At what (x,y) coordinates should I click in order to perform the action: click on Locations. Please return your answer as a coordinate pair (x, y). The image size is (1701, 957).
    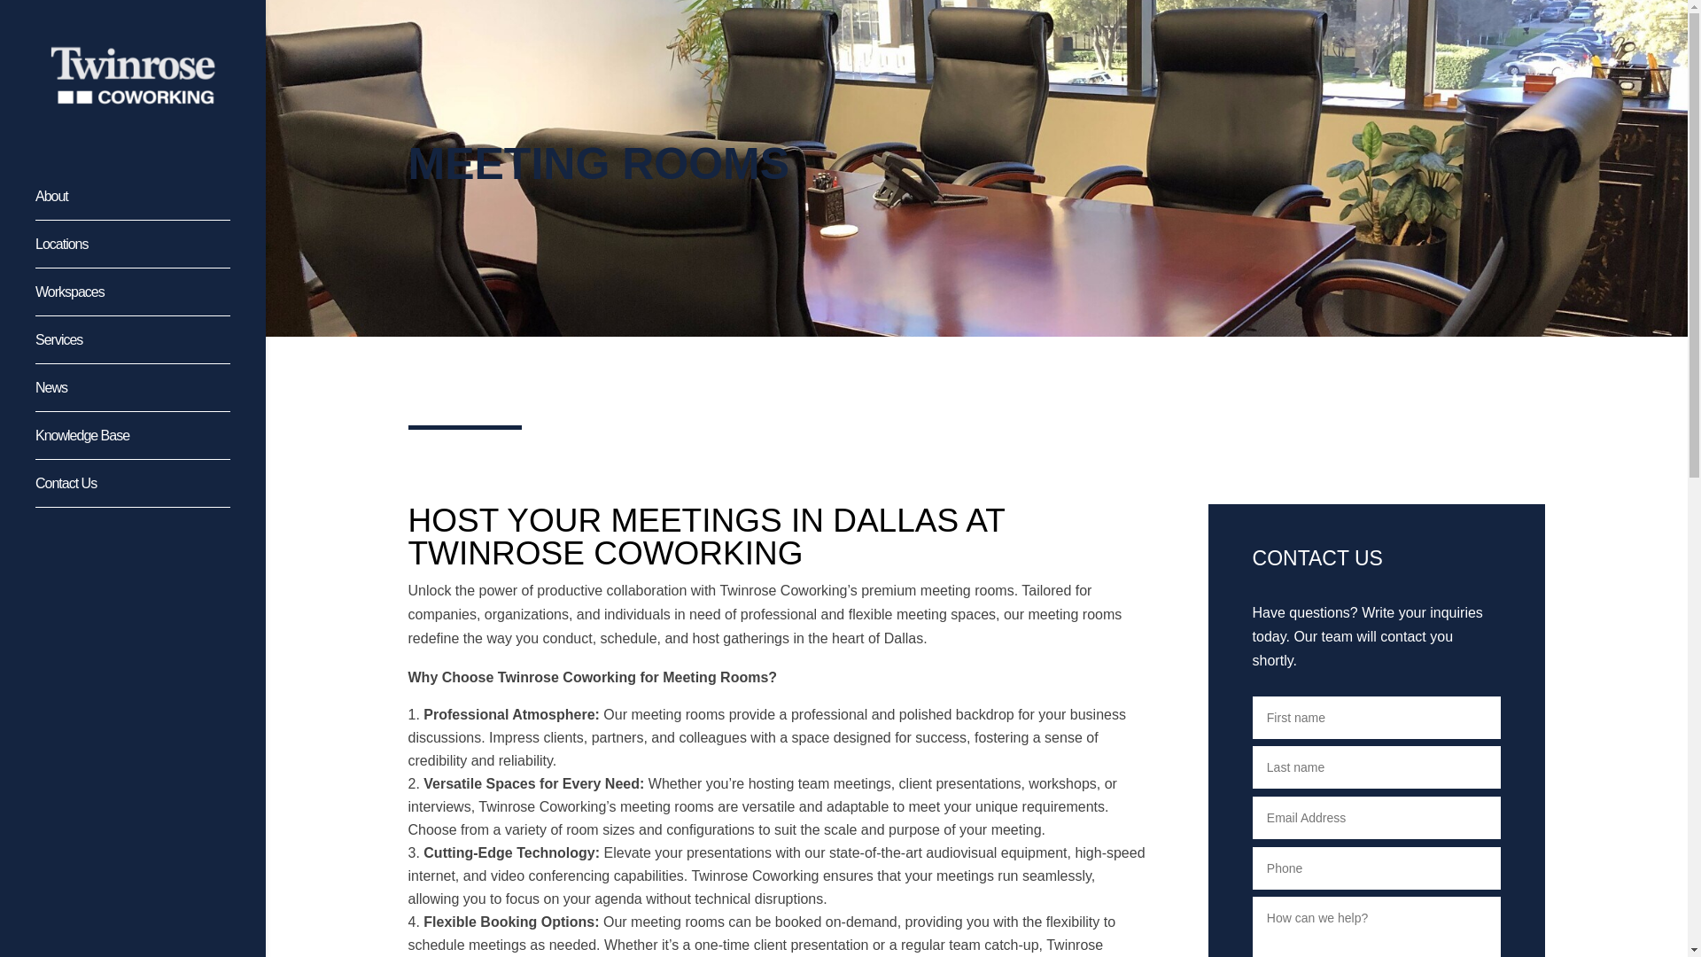
    Looking at the image, I should click on (151, 253).